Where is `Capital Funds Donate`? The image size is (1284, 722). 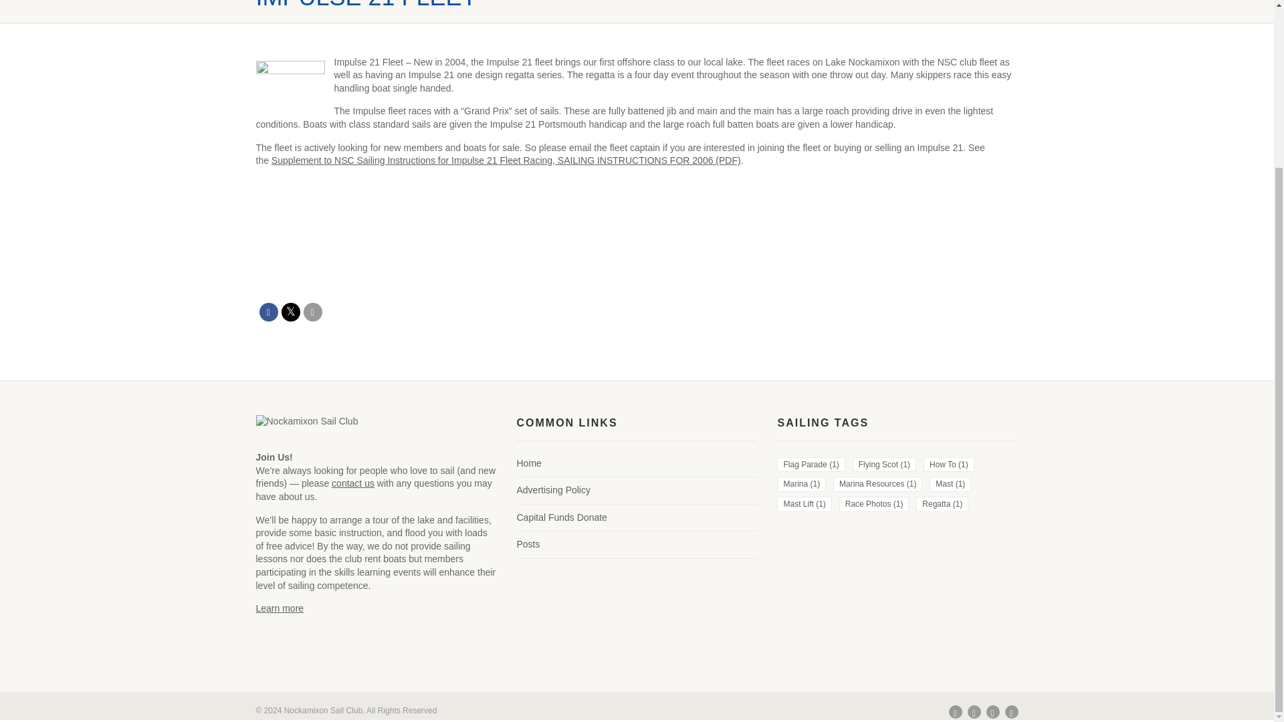 Capital Funds Donate is located at coordinates (560, 517).